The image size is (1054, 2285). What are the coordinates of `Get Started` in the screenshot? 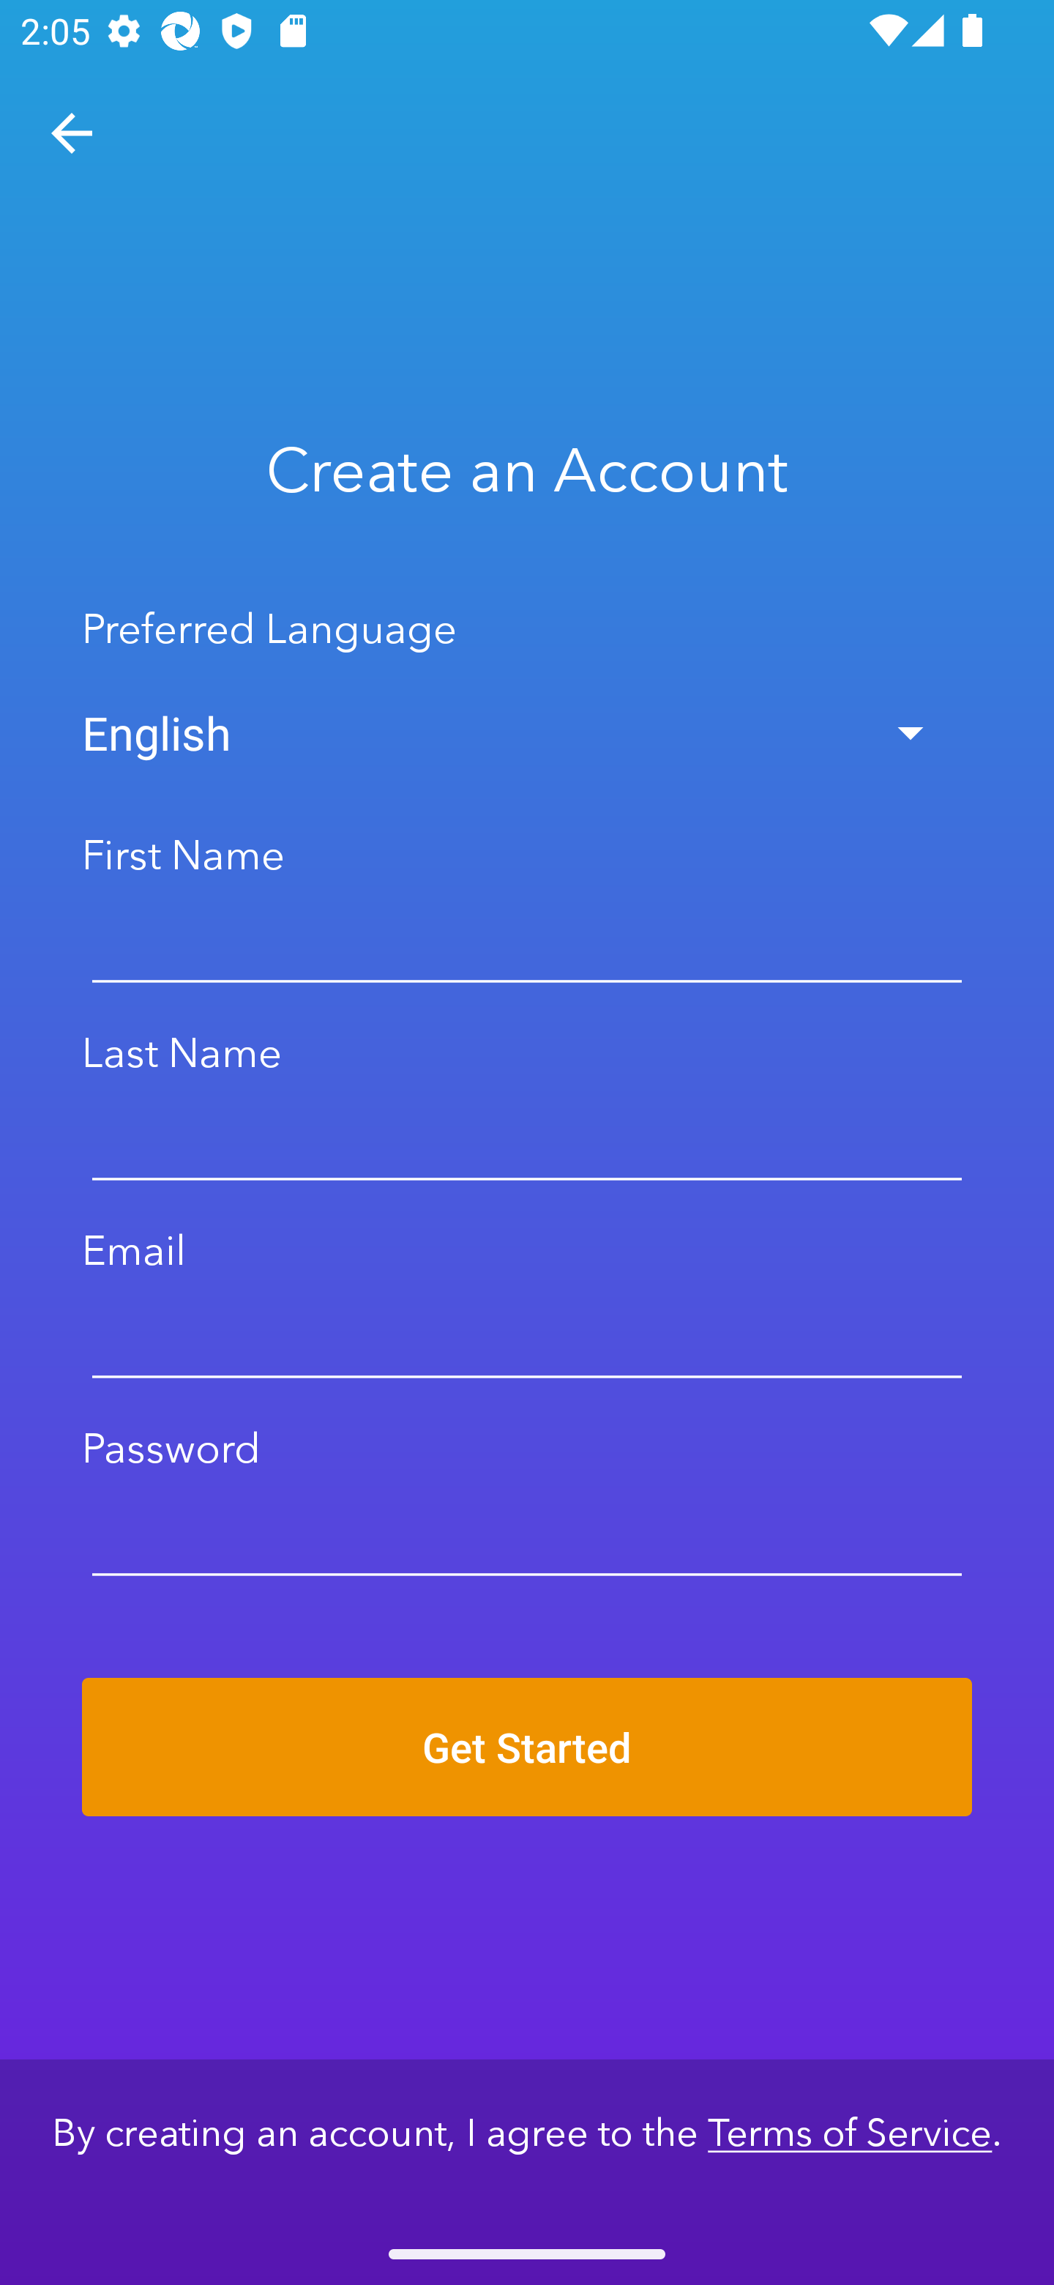 It's located at (527, 1747).